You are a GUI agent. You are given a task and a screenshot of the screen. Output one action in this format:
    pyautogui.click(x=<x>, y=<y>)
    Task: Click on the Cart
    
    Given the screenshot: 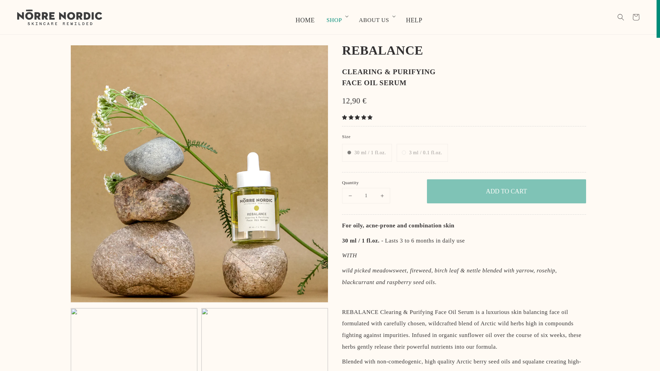 What is the action you would take?
    pyautogui.click(x=636, y=17)
    